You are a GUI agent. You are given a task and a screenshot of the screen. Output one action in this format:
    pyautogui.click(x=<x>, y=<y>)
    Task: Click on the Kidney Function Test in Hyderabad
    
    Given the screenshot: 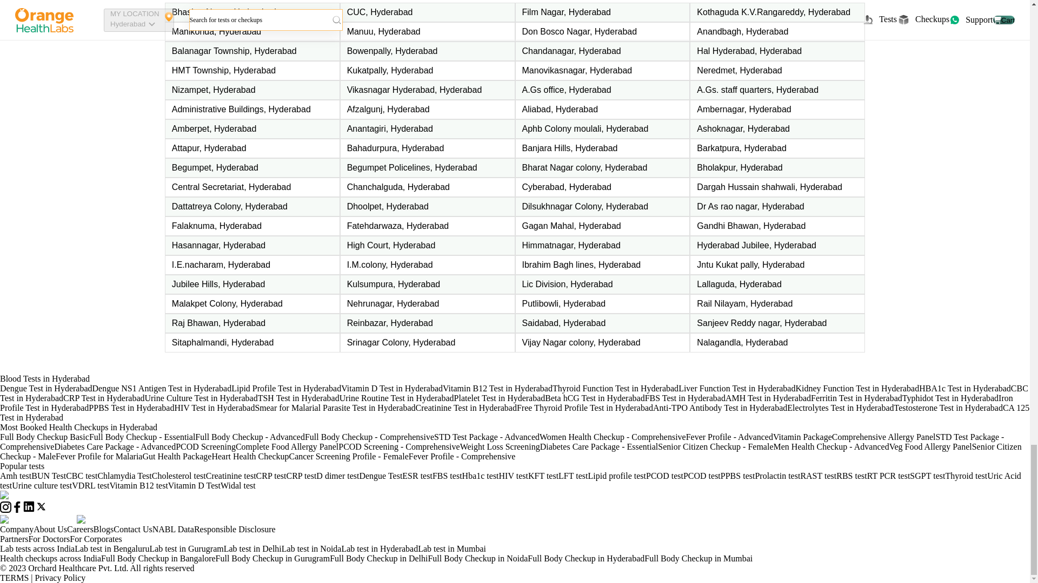 What is the action you would take?
    pyautogui.click(x=856, y=388)
    